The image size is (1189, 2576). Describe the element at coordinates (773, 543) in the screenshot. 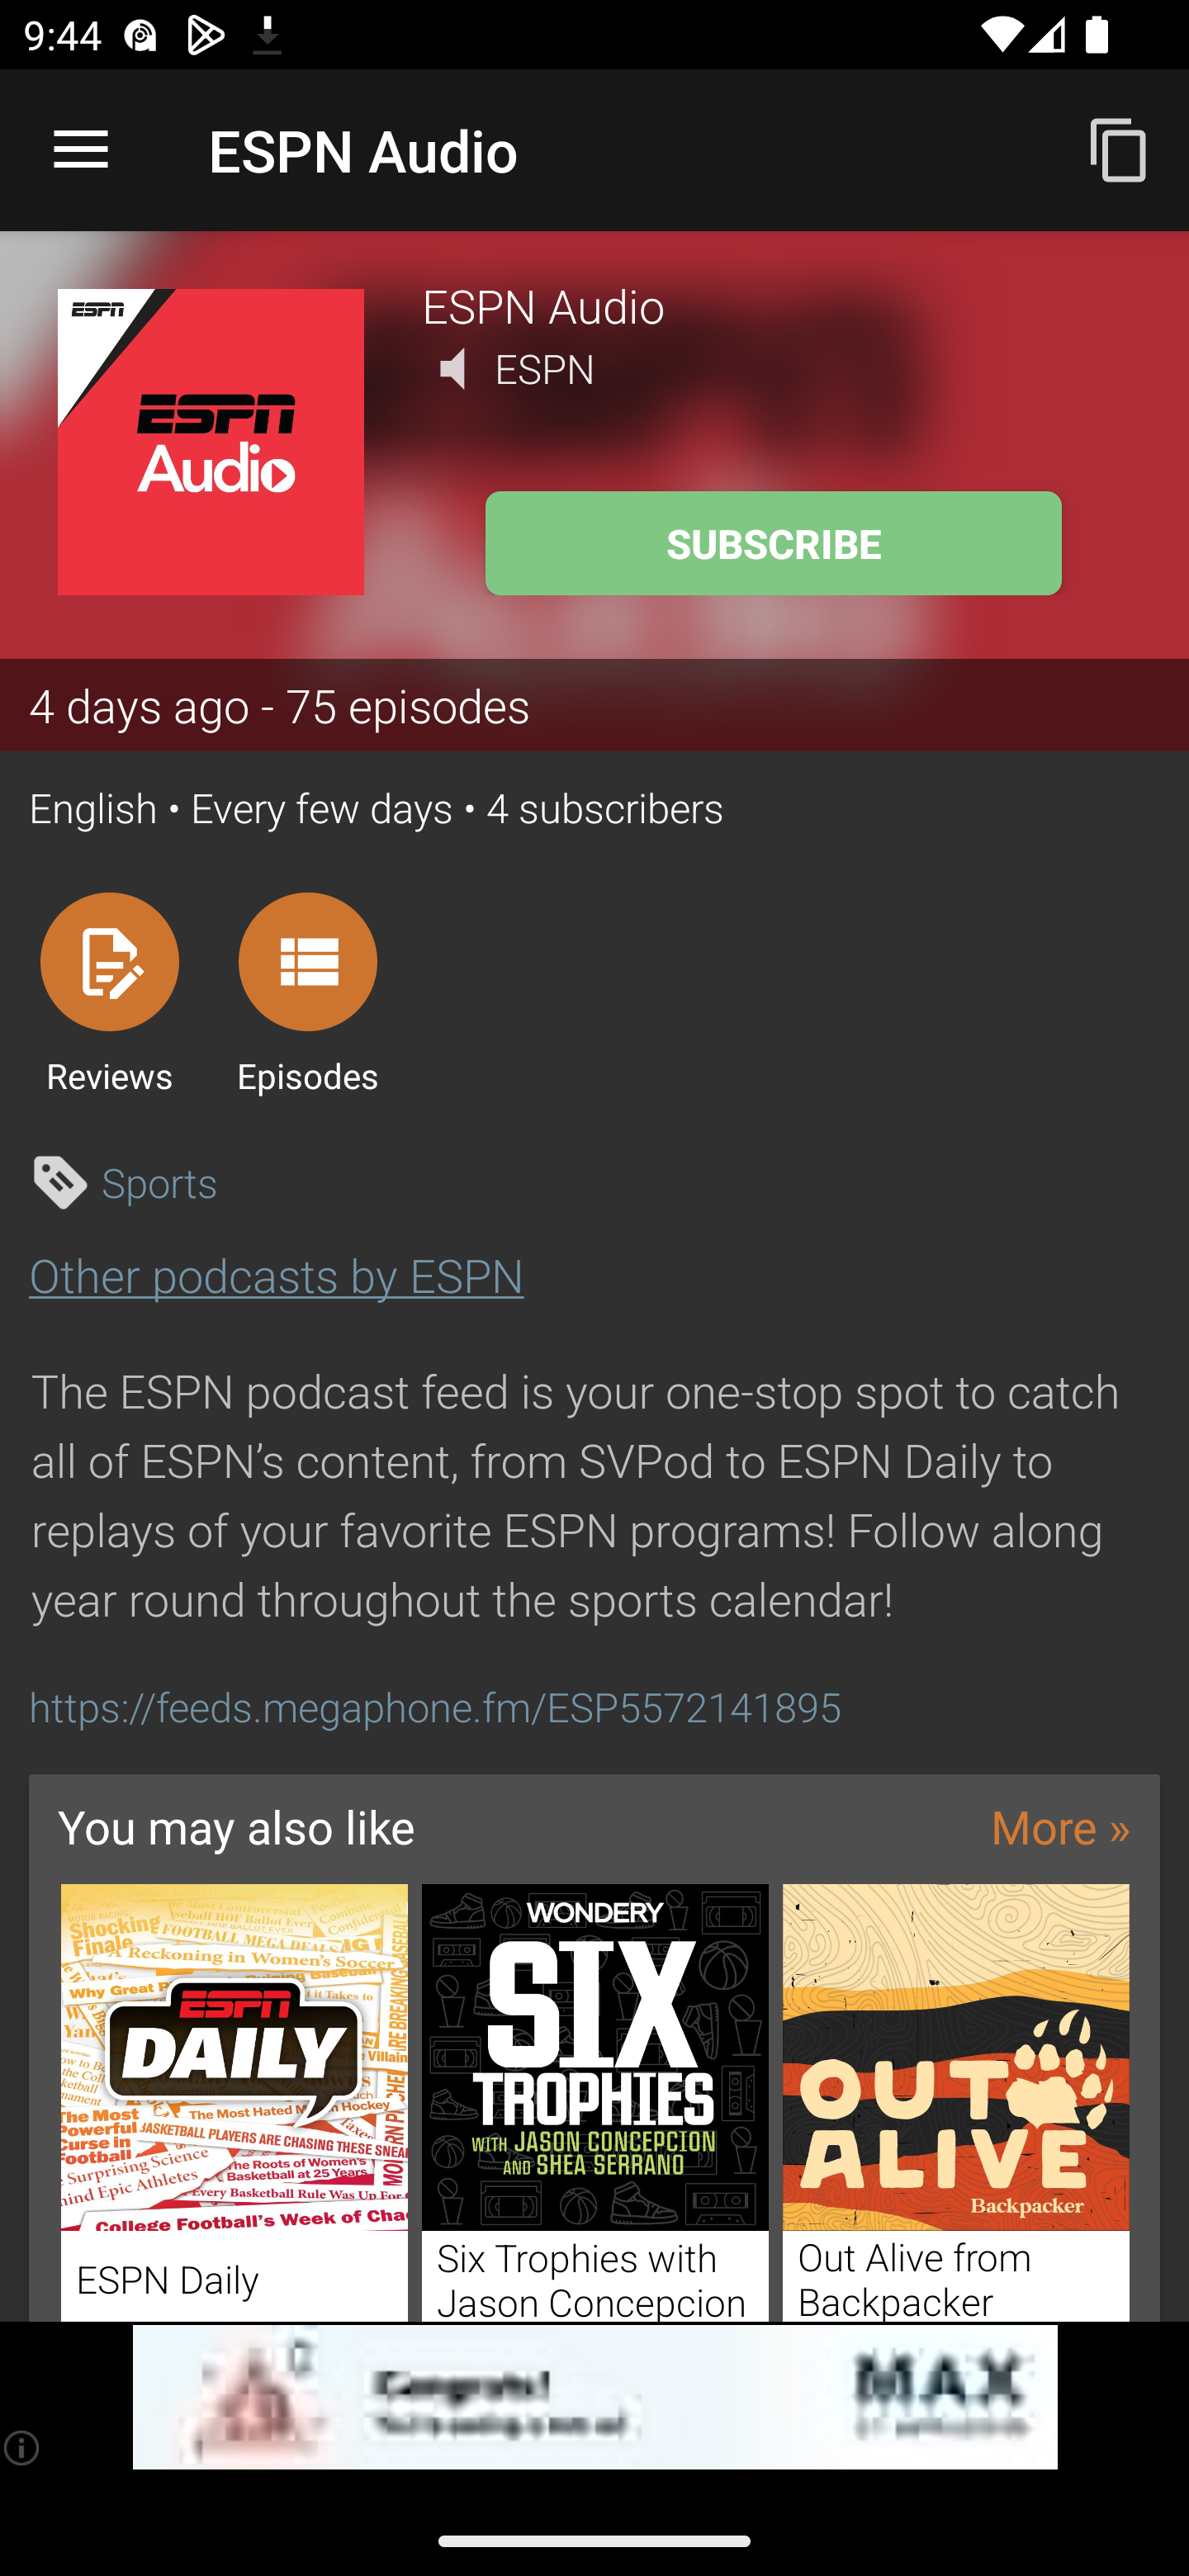

I see `SUBSCRIBE` at that location.